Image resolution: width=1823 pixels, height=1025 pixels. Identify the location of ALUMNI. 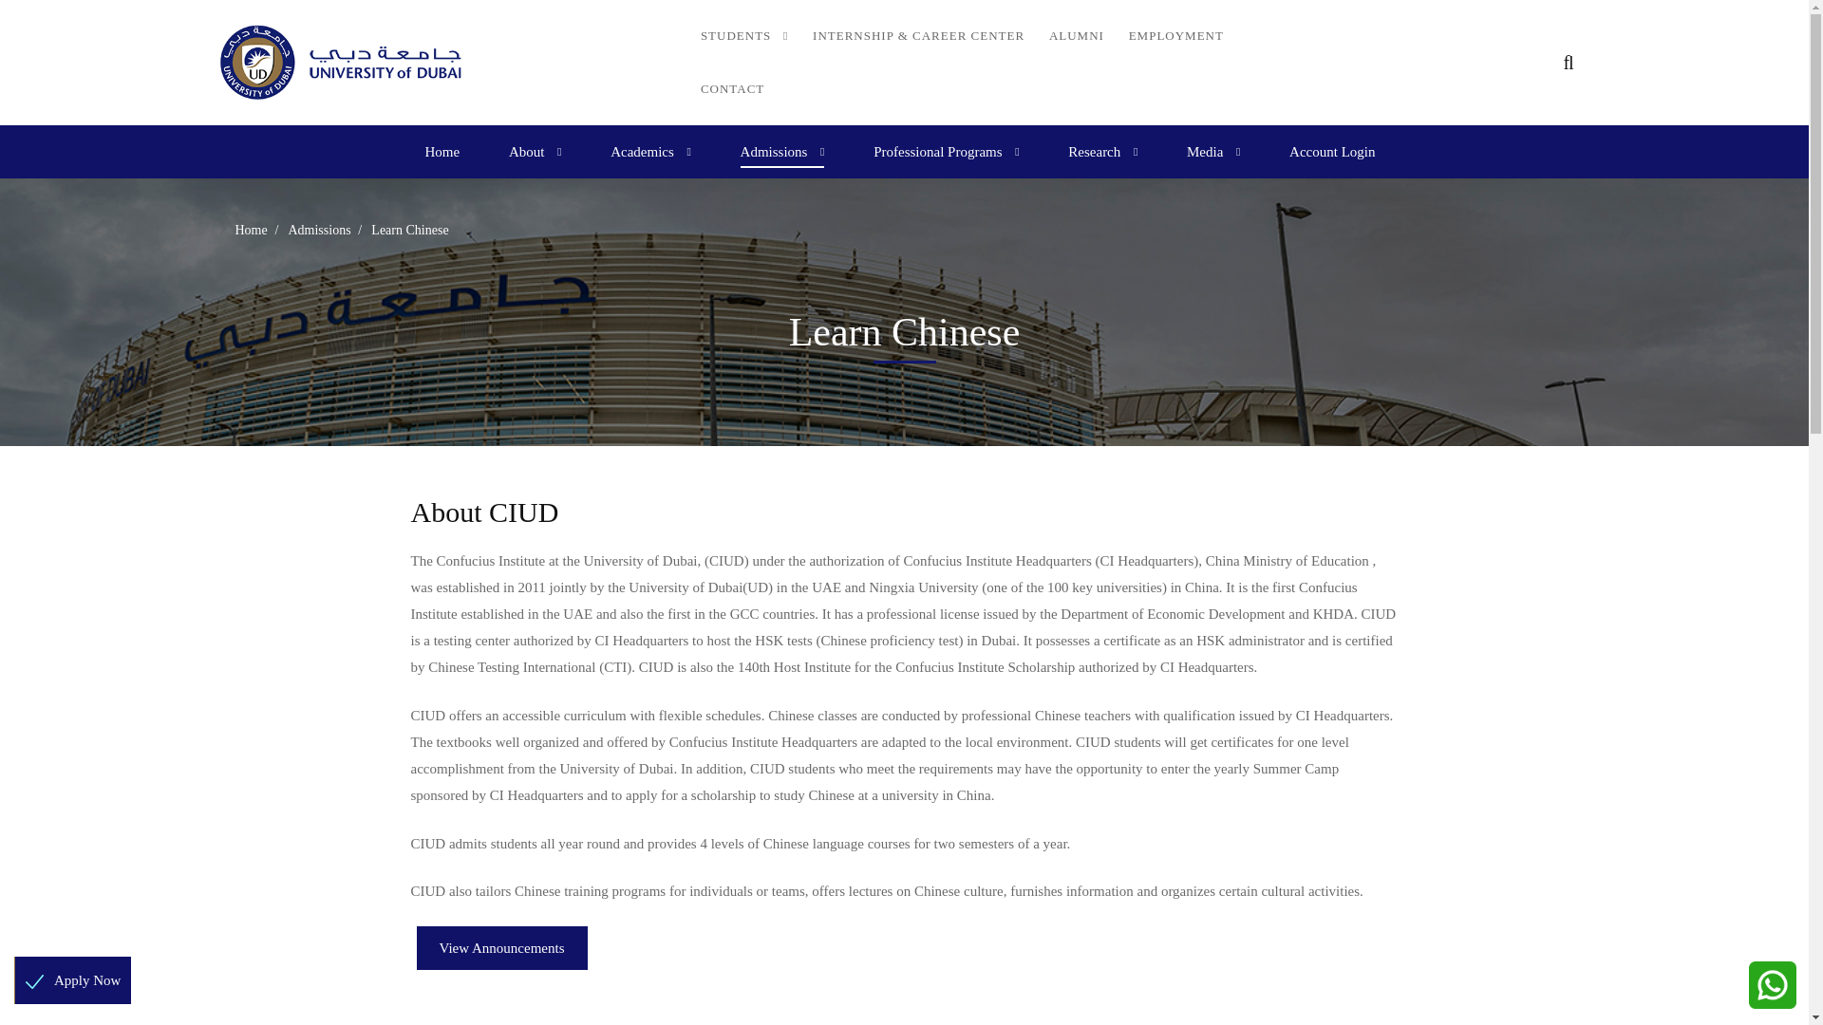
(1077, 35).